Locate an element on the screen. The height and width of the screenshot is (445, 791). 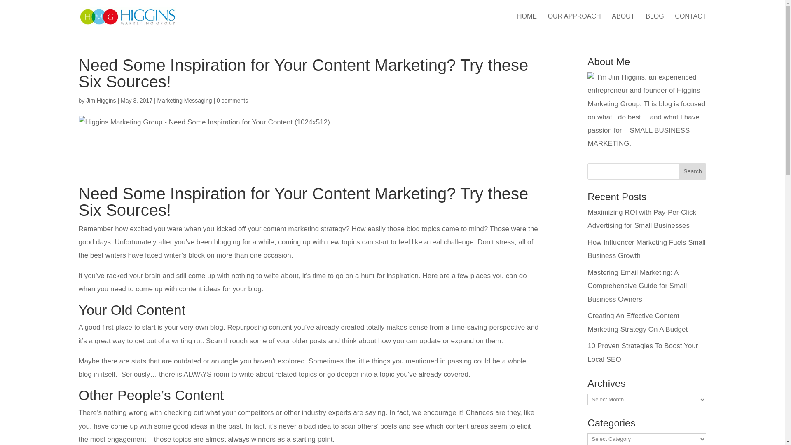
OUR APPROACH is located at coordinates (574, 23).